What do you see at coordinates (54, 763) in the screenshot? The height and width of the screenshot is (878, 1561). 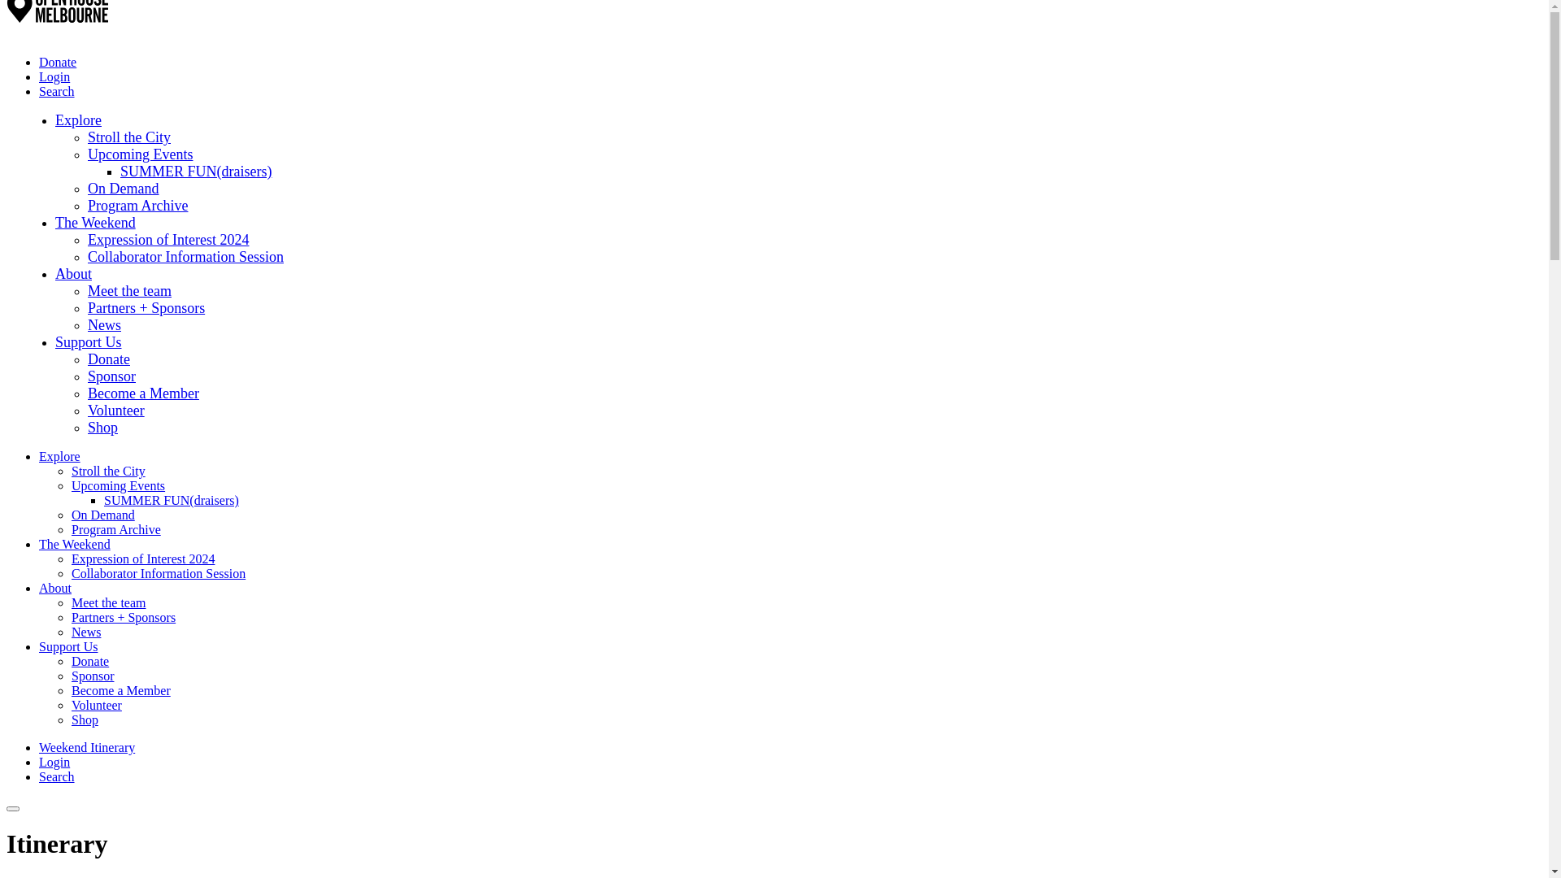 I see `Login` at bounding box center [54, 763].